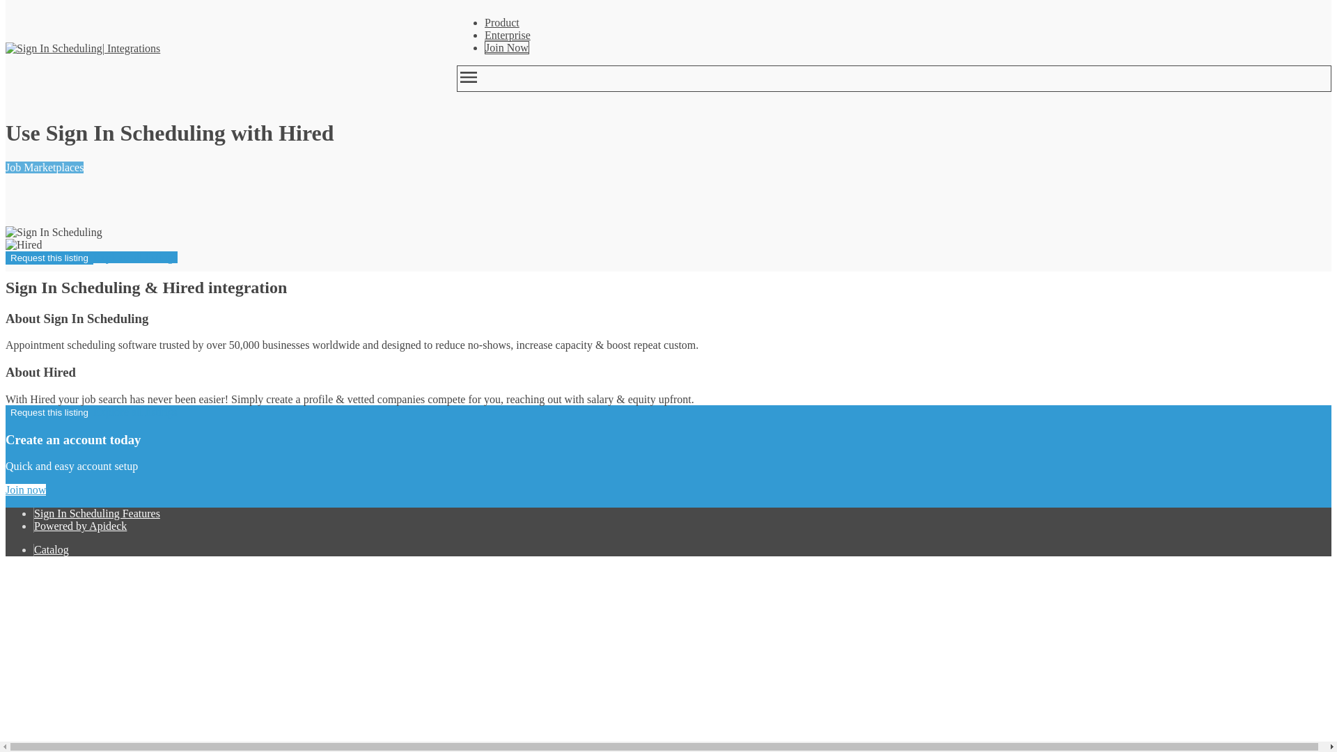 This screenshot has height=752, width=1337. I want to click on Enterprise, so click(507, 35).